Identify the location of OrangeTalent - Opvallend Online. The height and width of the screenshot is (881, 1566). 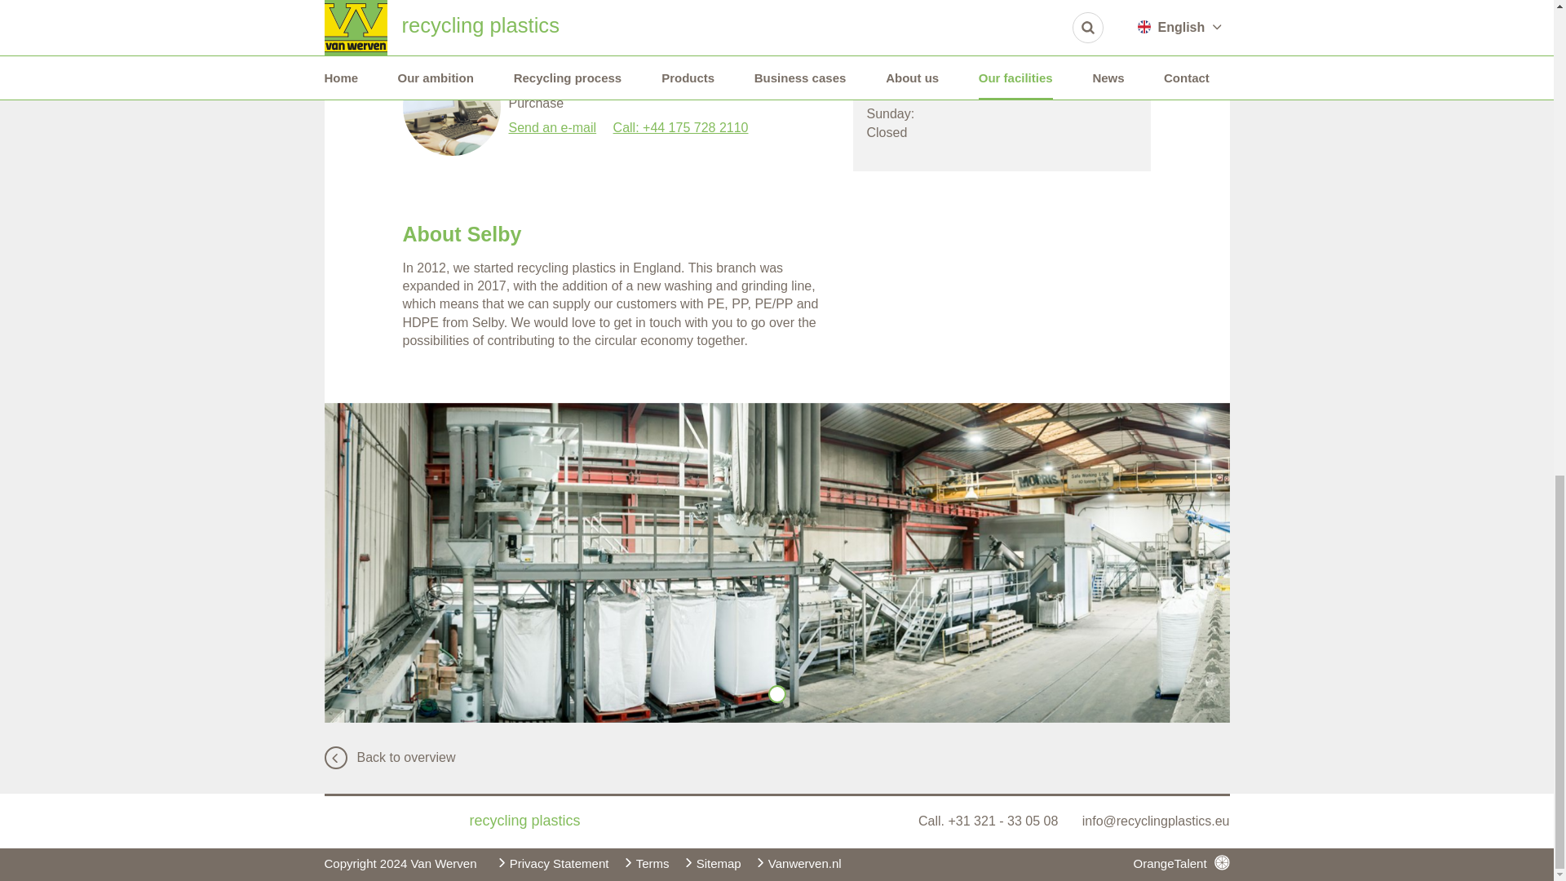
(1181, 863).